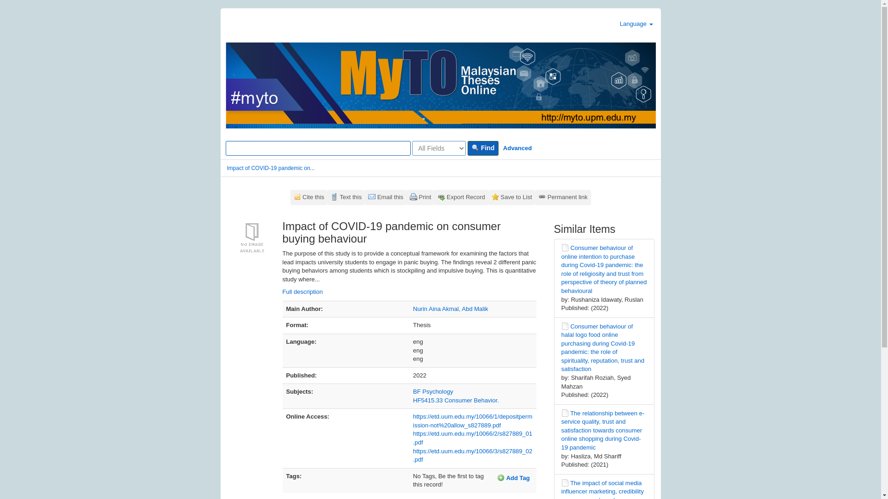  Describe the element at coordinates (565, 413) in the screenshot. I see `Thesis` at that location.